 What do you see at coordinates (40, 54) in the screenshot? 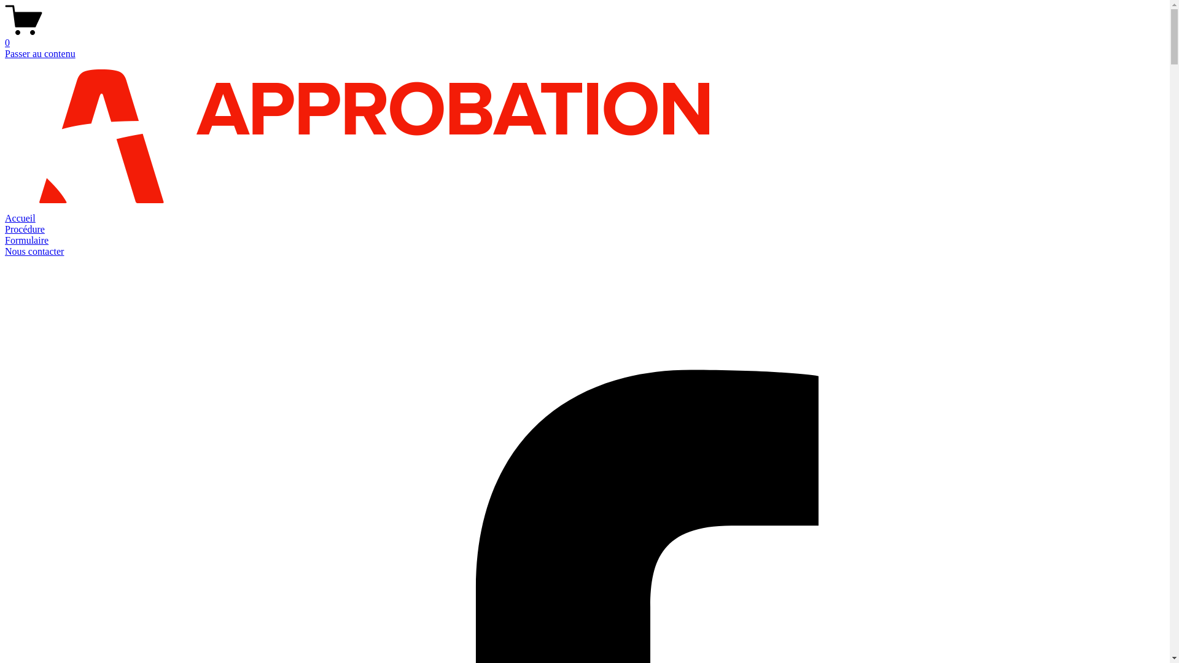
I see `Passer au contenu` at bounding box center [40, 54].